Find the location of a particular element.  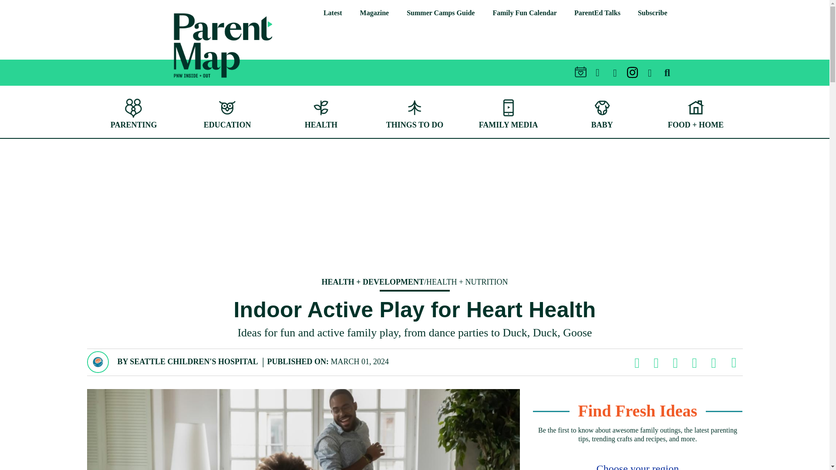

Summer Camps Guide is located at coordinates (440, 13).